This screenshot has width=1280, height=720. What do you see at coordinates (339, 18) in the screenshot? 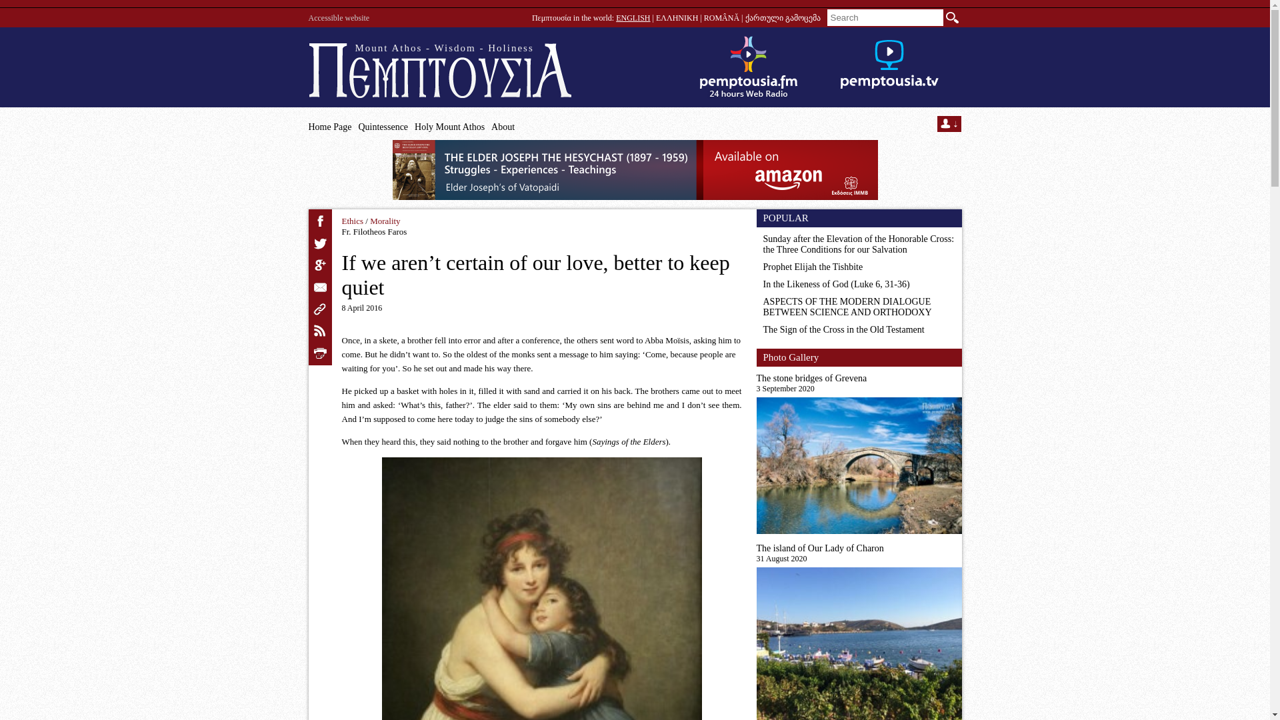
I see `Accessible website` at bounding box center [339, 18].